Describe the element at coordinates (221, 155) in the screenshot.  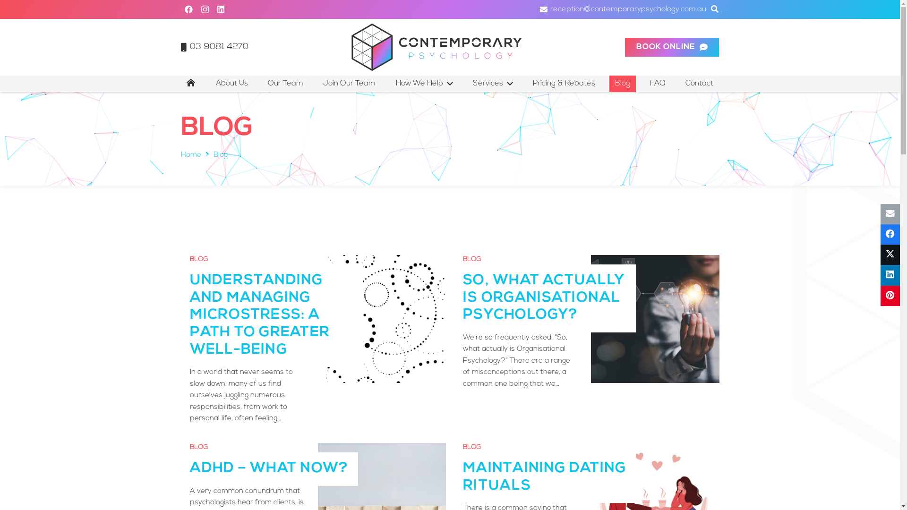
I see `Blog` at that location.